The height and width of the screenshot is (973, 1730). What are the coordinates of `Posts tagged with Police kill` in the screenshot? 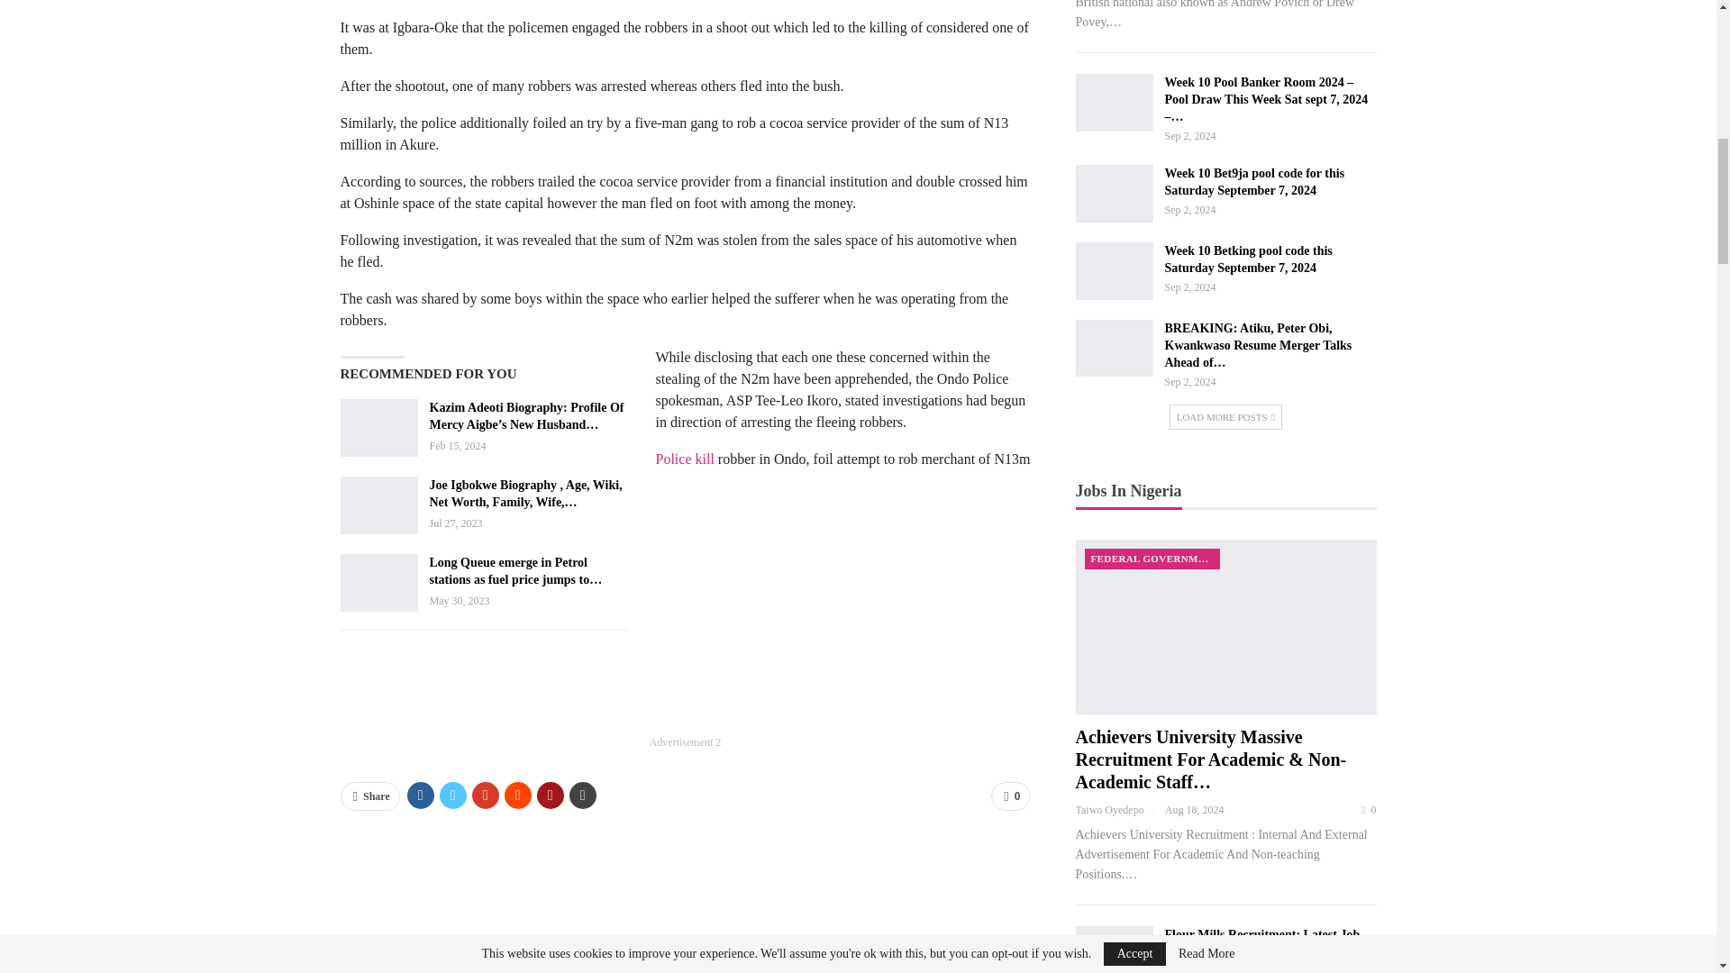 It's located at (685, 459).